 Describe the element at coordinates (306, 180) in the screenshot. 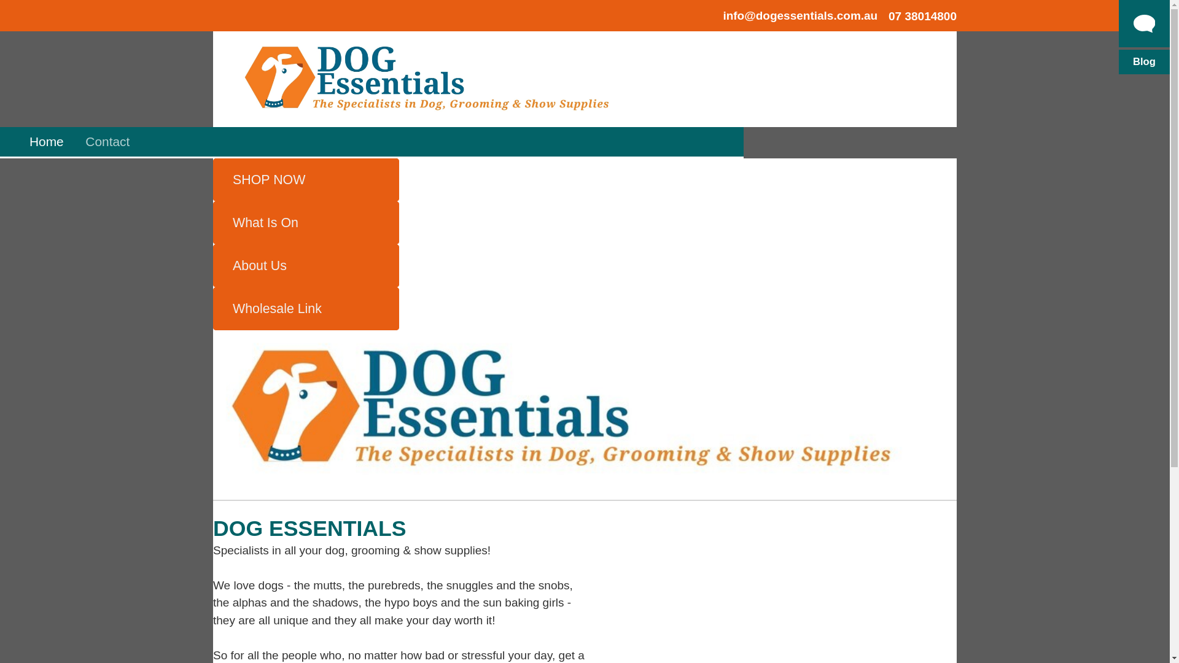

I see `SHOP NOW` at that location.